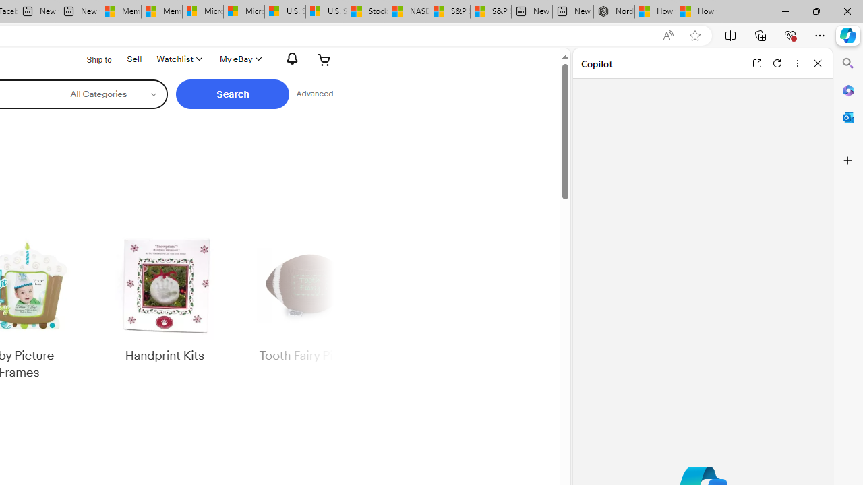 The image size is (863, 485). What do you see at coordinates (178, 59) in the screenshot?
I see `WatchlistExpand Watch List` at bounding box center [178, 59].